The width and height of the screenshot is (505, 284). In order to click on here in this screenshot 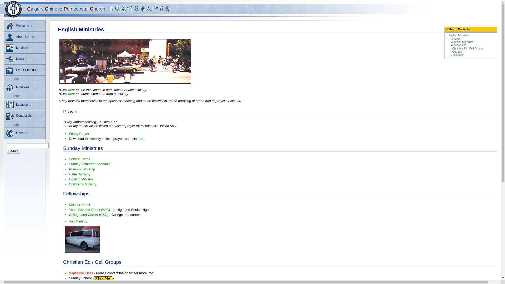, I will do `click(72, 90)`.